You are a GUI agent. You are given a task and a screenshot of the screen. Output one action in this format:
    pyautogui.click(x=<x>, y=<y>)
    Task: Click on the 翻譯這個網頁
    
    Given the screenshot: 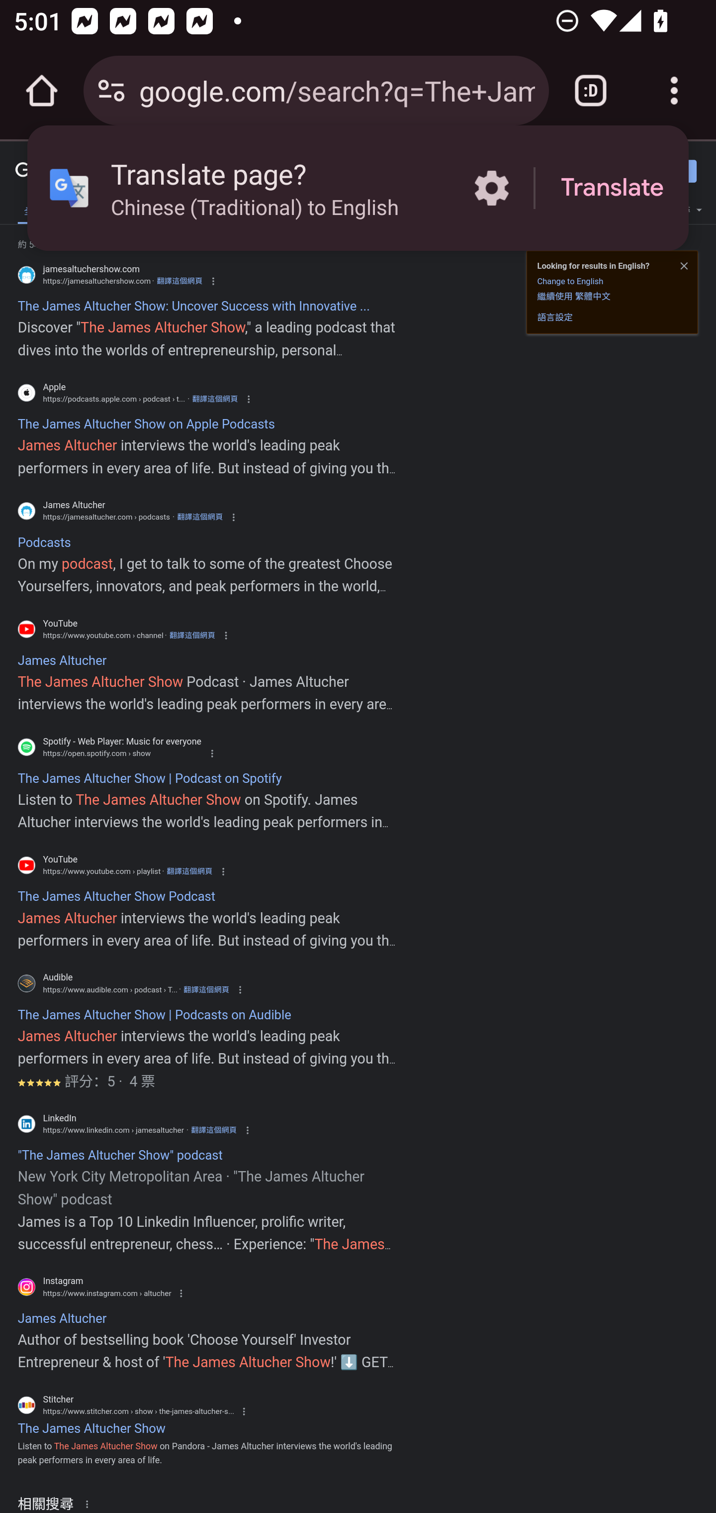 What is the action you would take?
    pyautogui.click(x=189, y=871)
    